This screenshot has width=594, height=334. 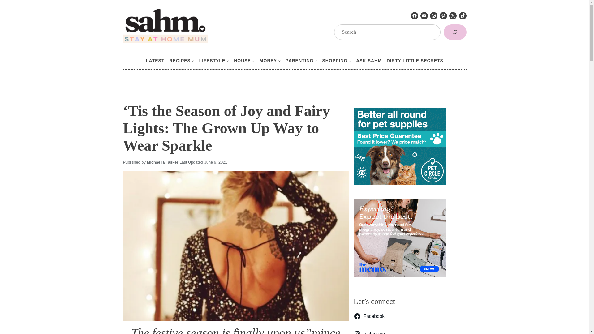 I want to click on YouTube, so click(x=424, y=15).